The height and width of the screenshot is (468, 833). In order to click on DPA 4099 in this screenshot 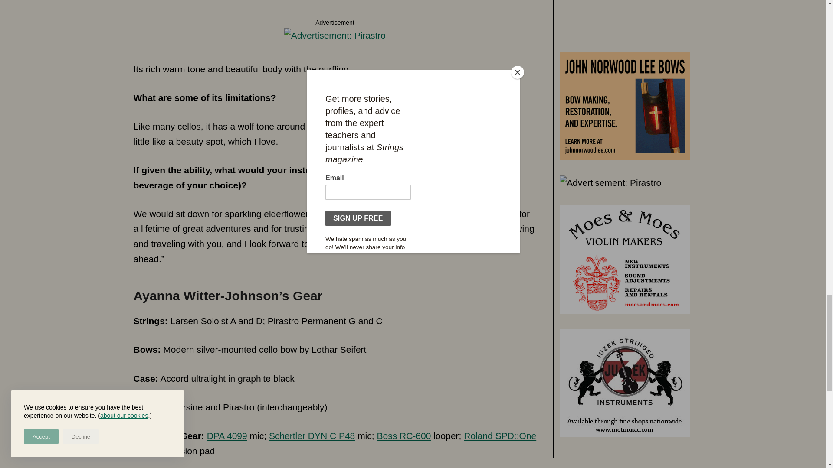, I will do `click(227, 435)`.